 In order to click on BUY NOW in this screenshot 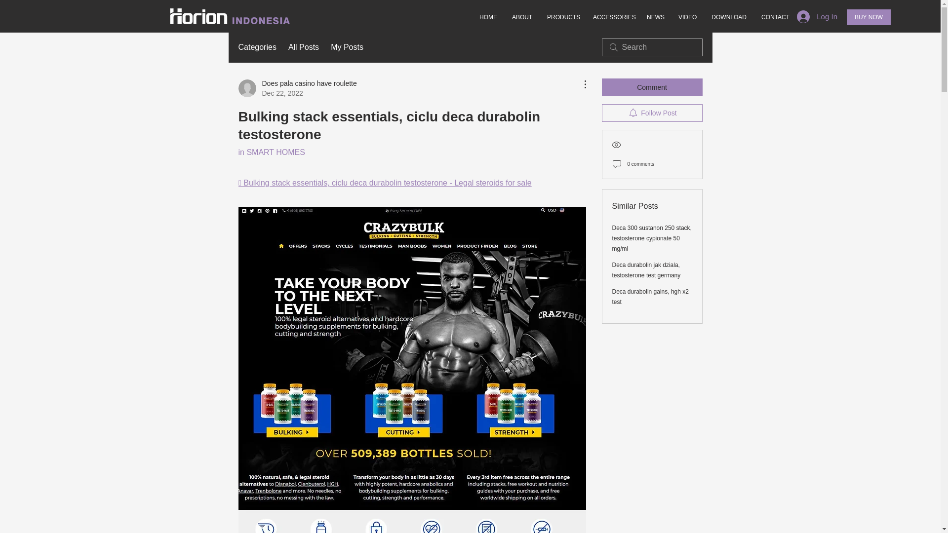, I will do `click(303, 47)`.